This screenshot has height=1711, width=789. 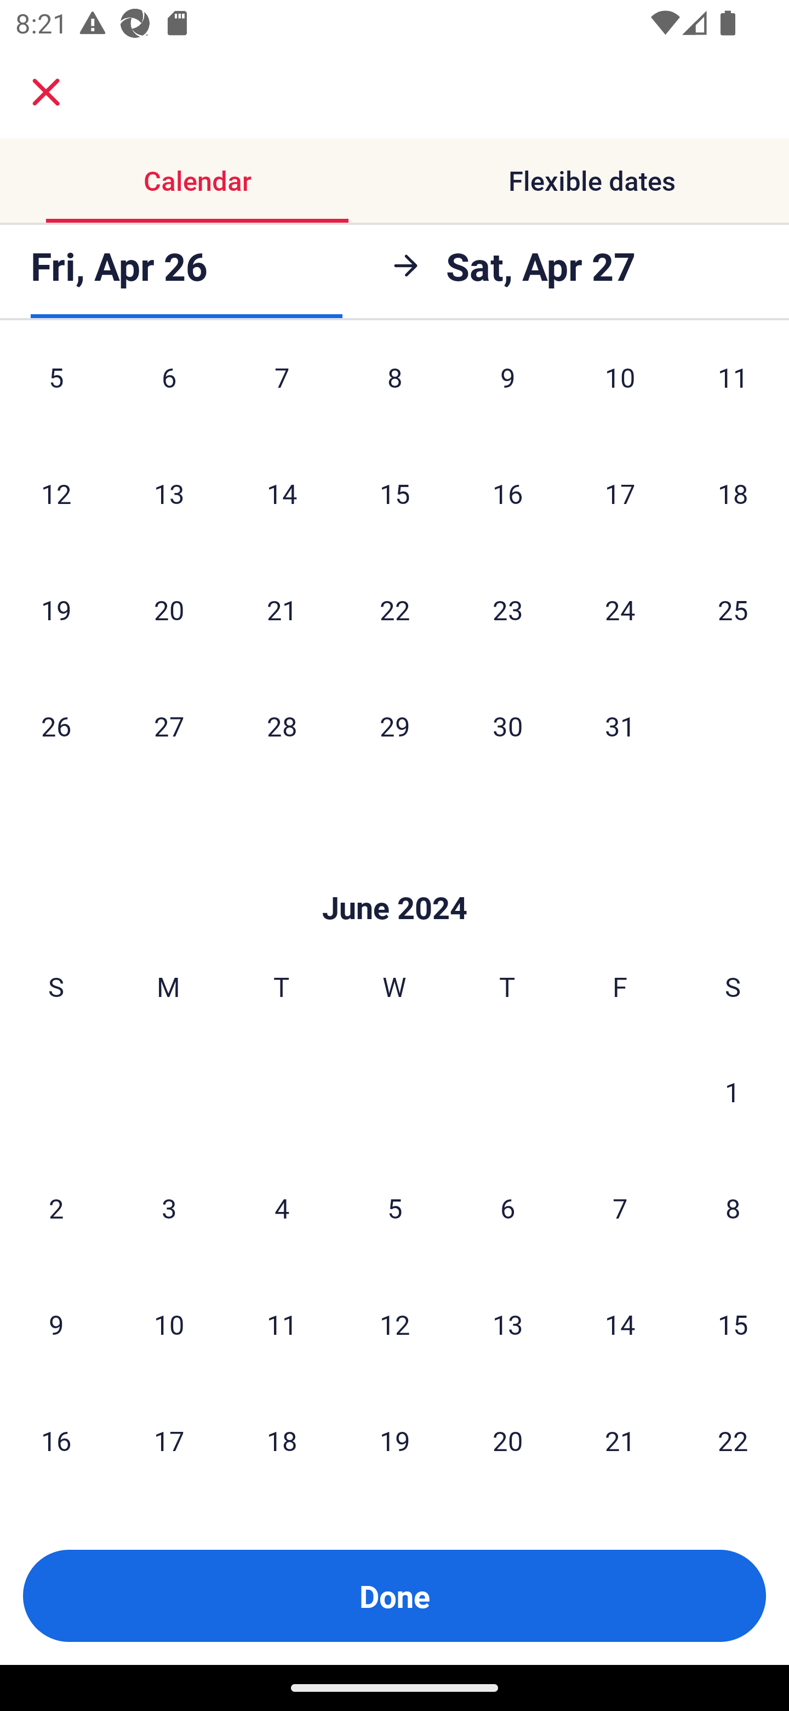 I want to click on 16 Thursday, May 16, 2024, so click(x=507, y=492).